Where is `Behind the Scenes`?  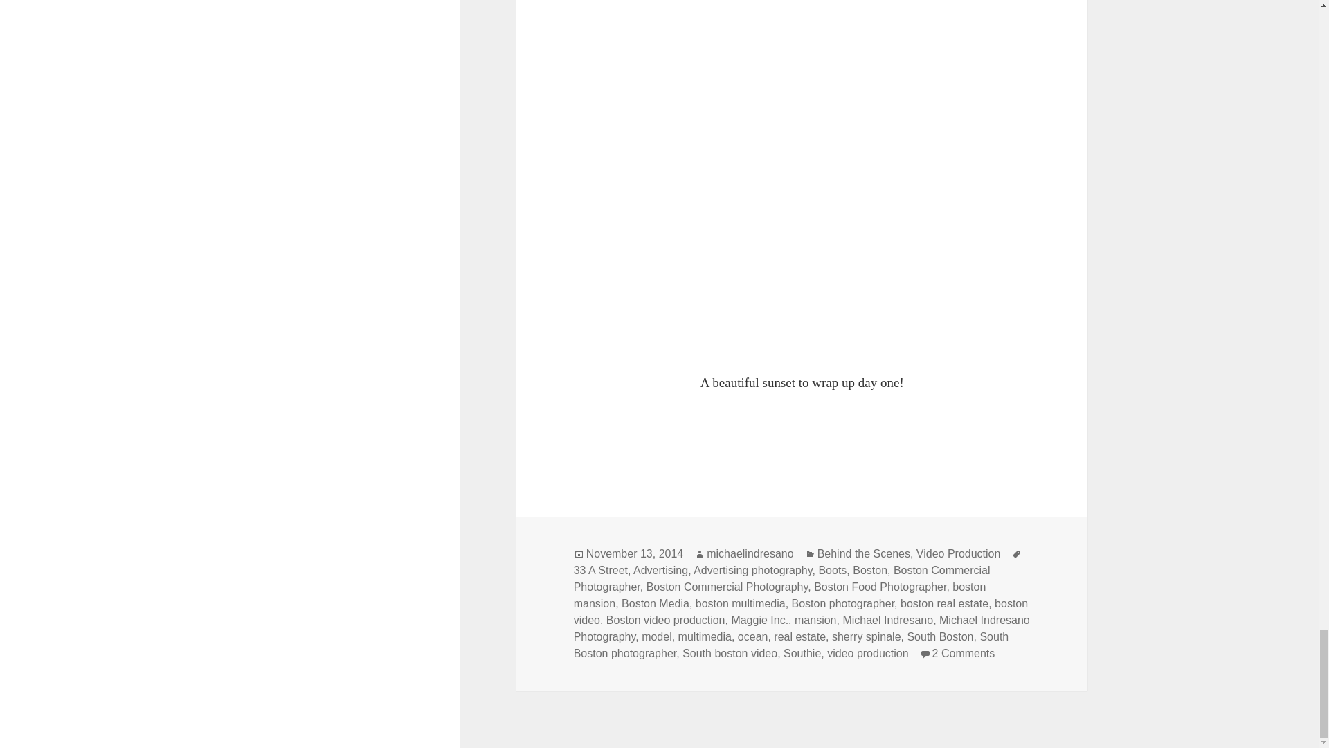 Behind the Scenes is located at coordinates (864, 553).